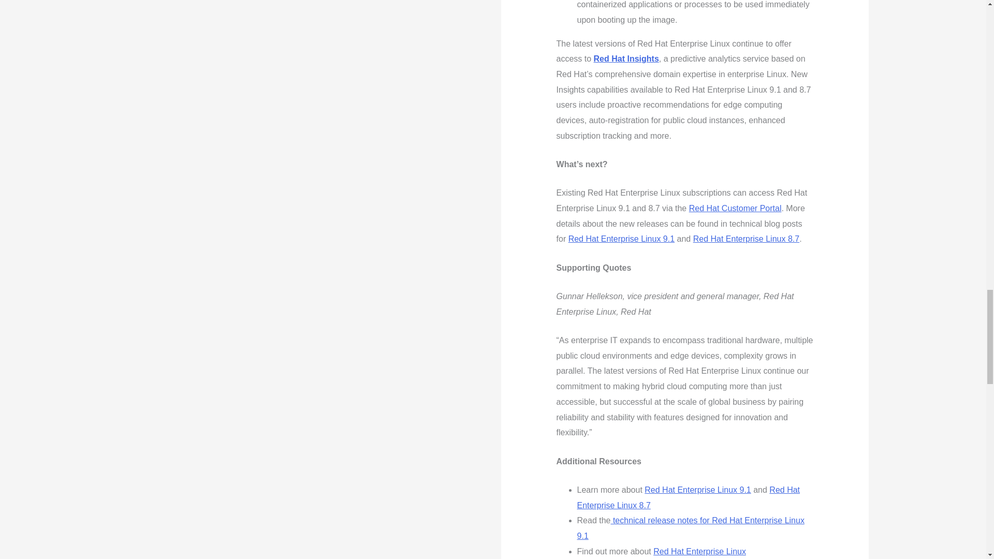 This screenshot has height=559, width=994. Describe the element at coordinates (735, 208) in the screenshot. I see `Red Hat Customer Portal` at that location.